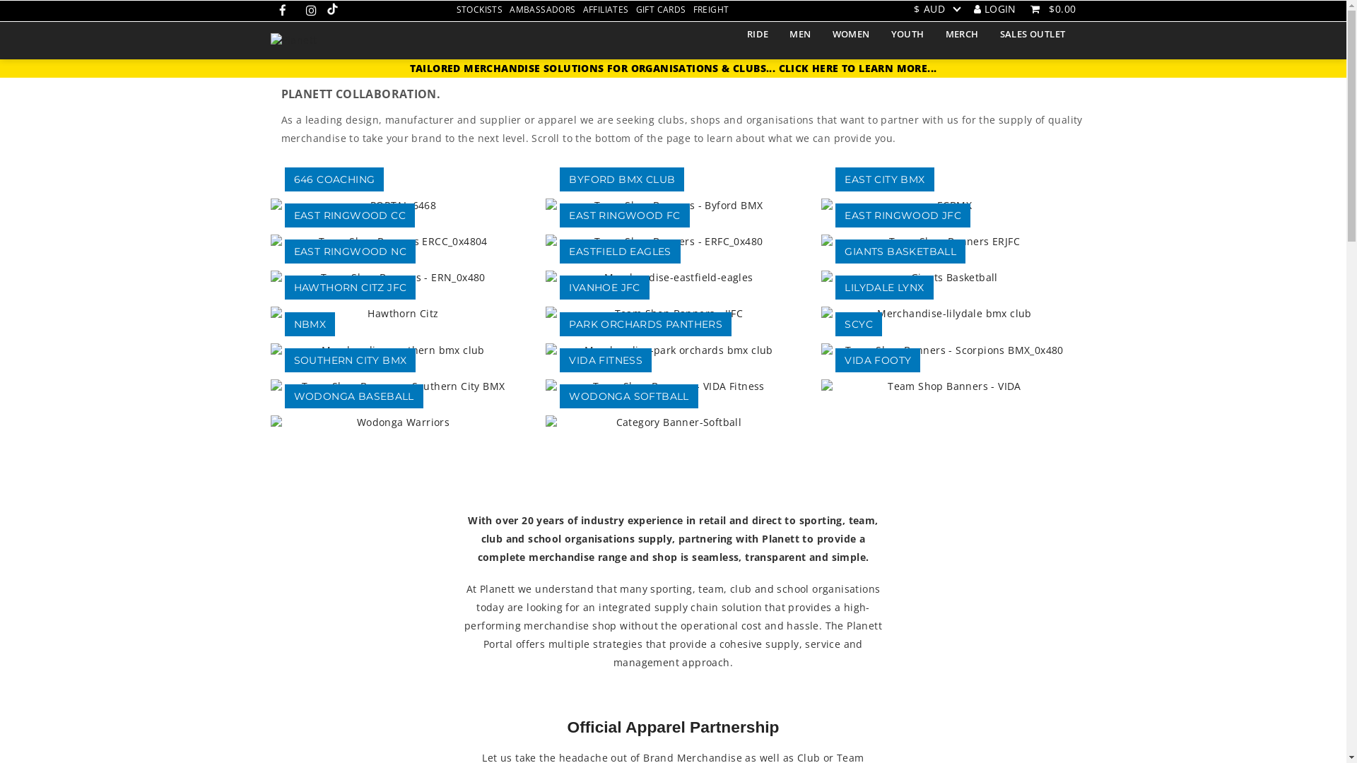 Image resolution: width=1357 pixels, height=763 pixels. Describe the element at coordinates (903, 215) in the screenshot. I see `EAST RINGWOOD JFC` at that location.